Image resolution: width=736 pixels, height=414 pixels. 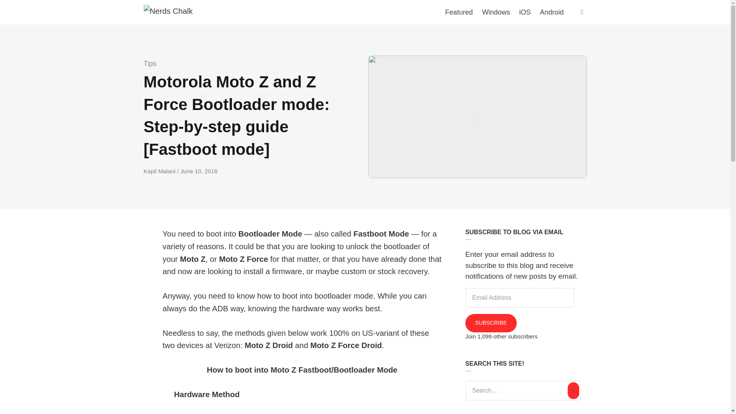 What do you see at coordinates (491, 323) in the screenshot?
I see `SUBSCRIBE` at bounding box center [491, 323].